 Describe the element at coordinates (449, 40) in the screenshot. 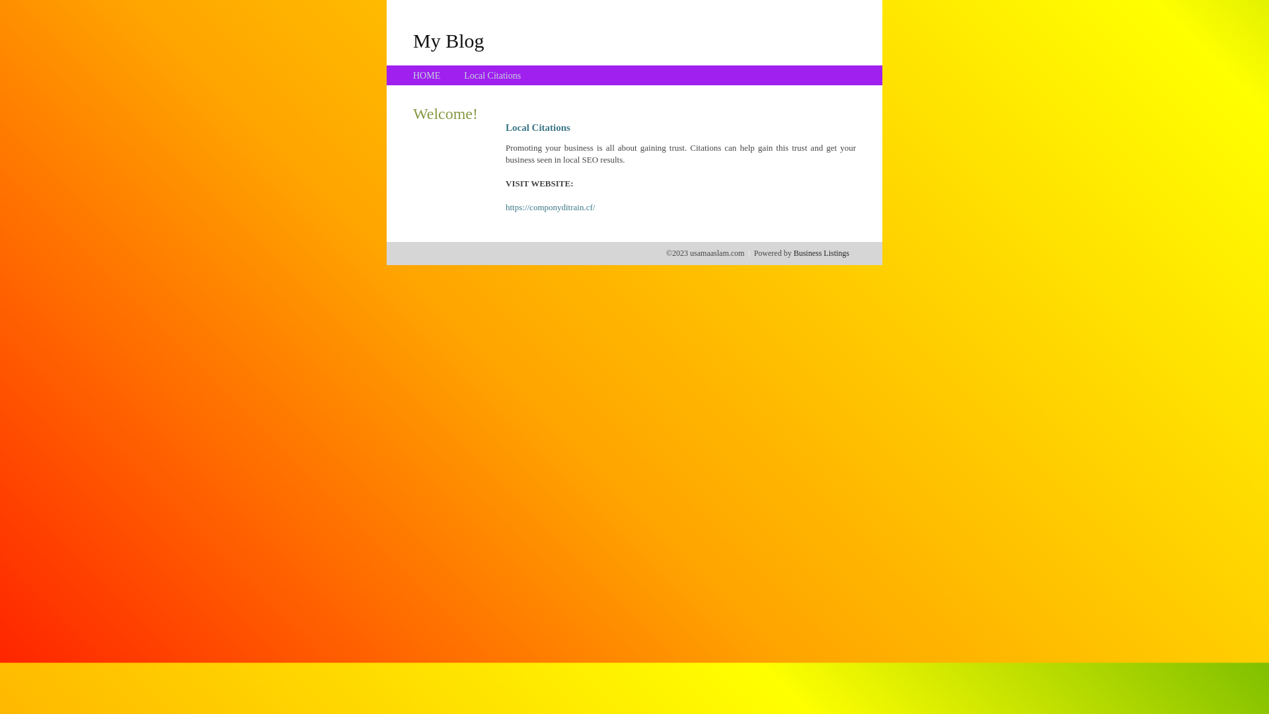

I see `My Blog` at that location.